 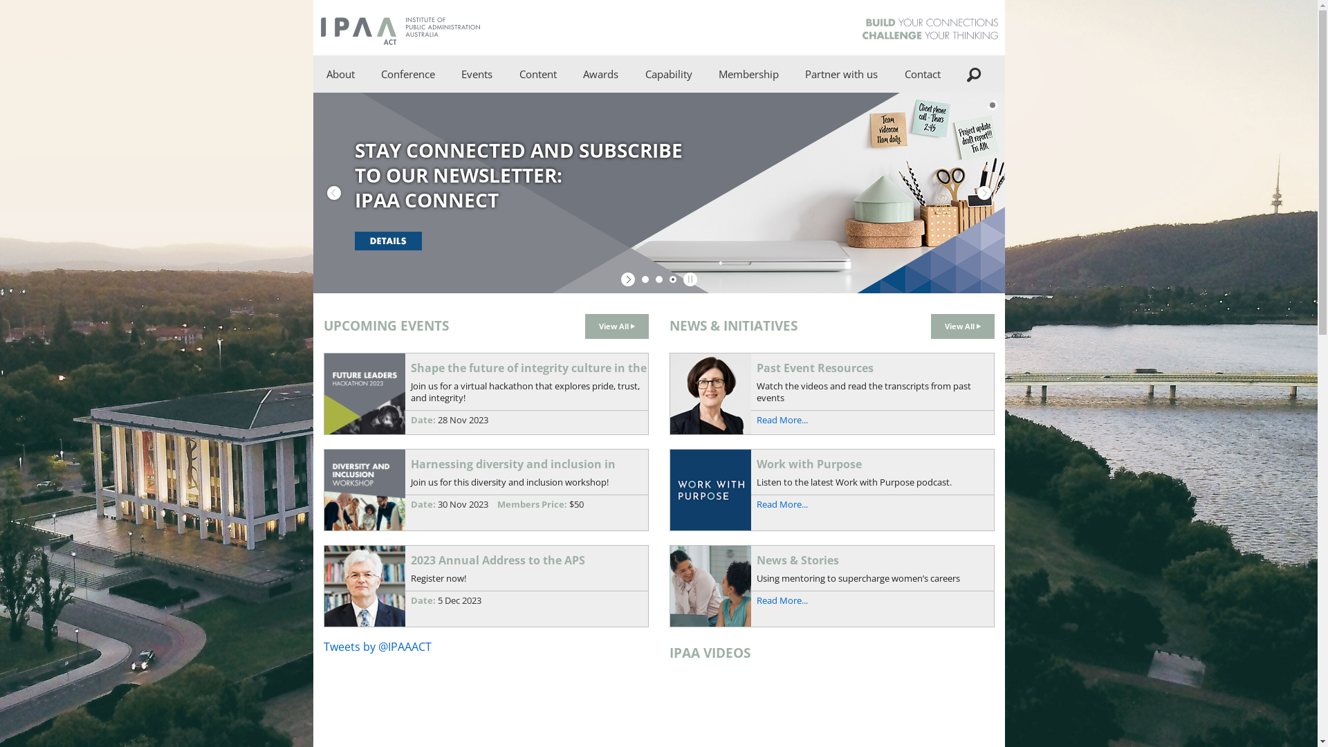 I want to click on Future Leaders Program, so click(x=728, y=112).